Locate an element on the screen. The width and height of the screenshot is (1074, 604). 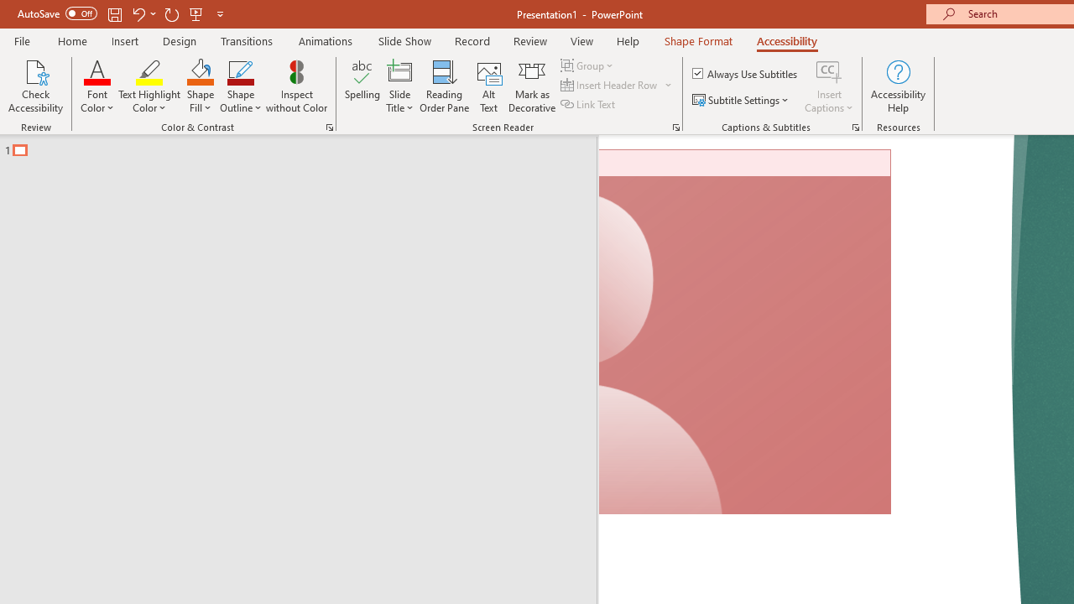
Save is located at coordinates (114, 13).